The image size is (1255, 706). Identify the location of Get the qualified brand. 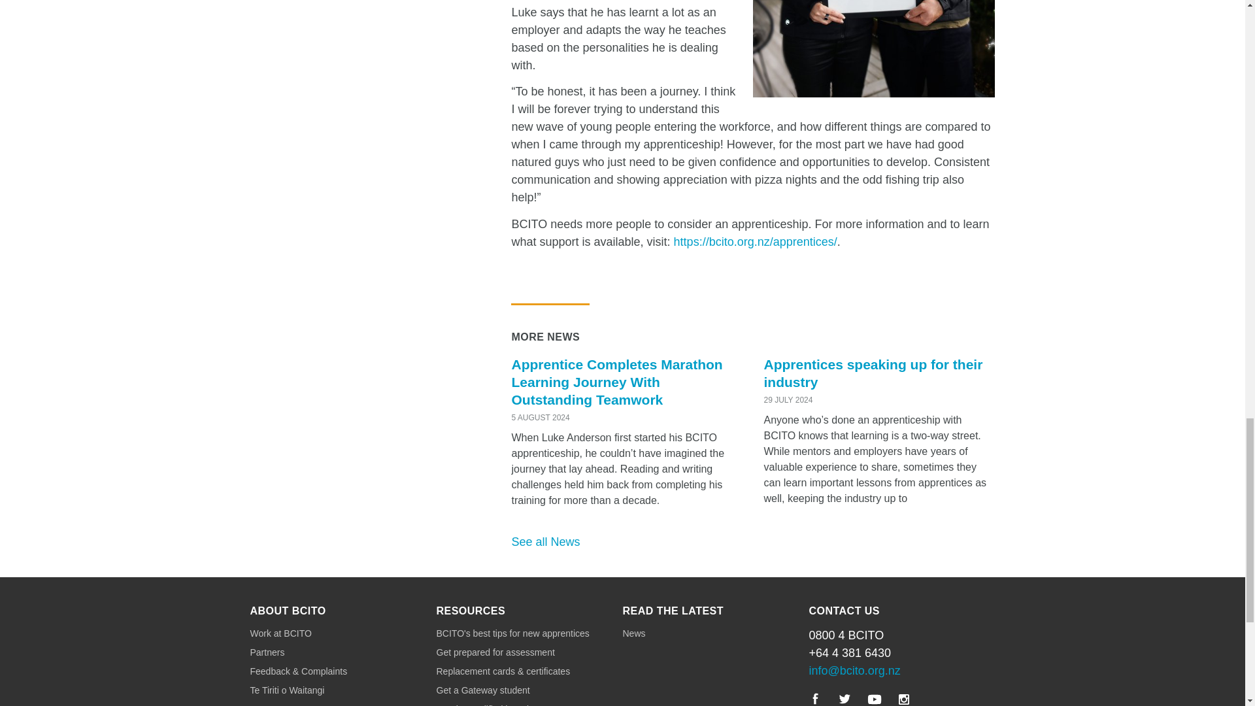
(529, 704).